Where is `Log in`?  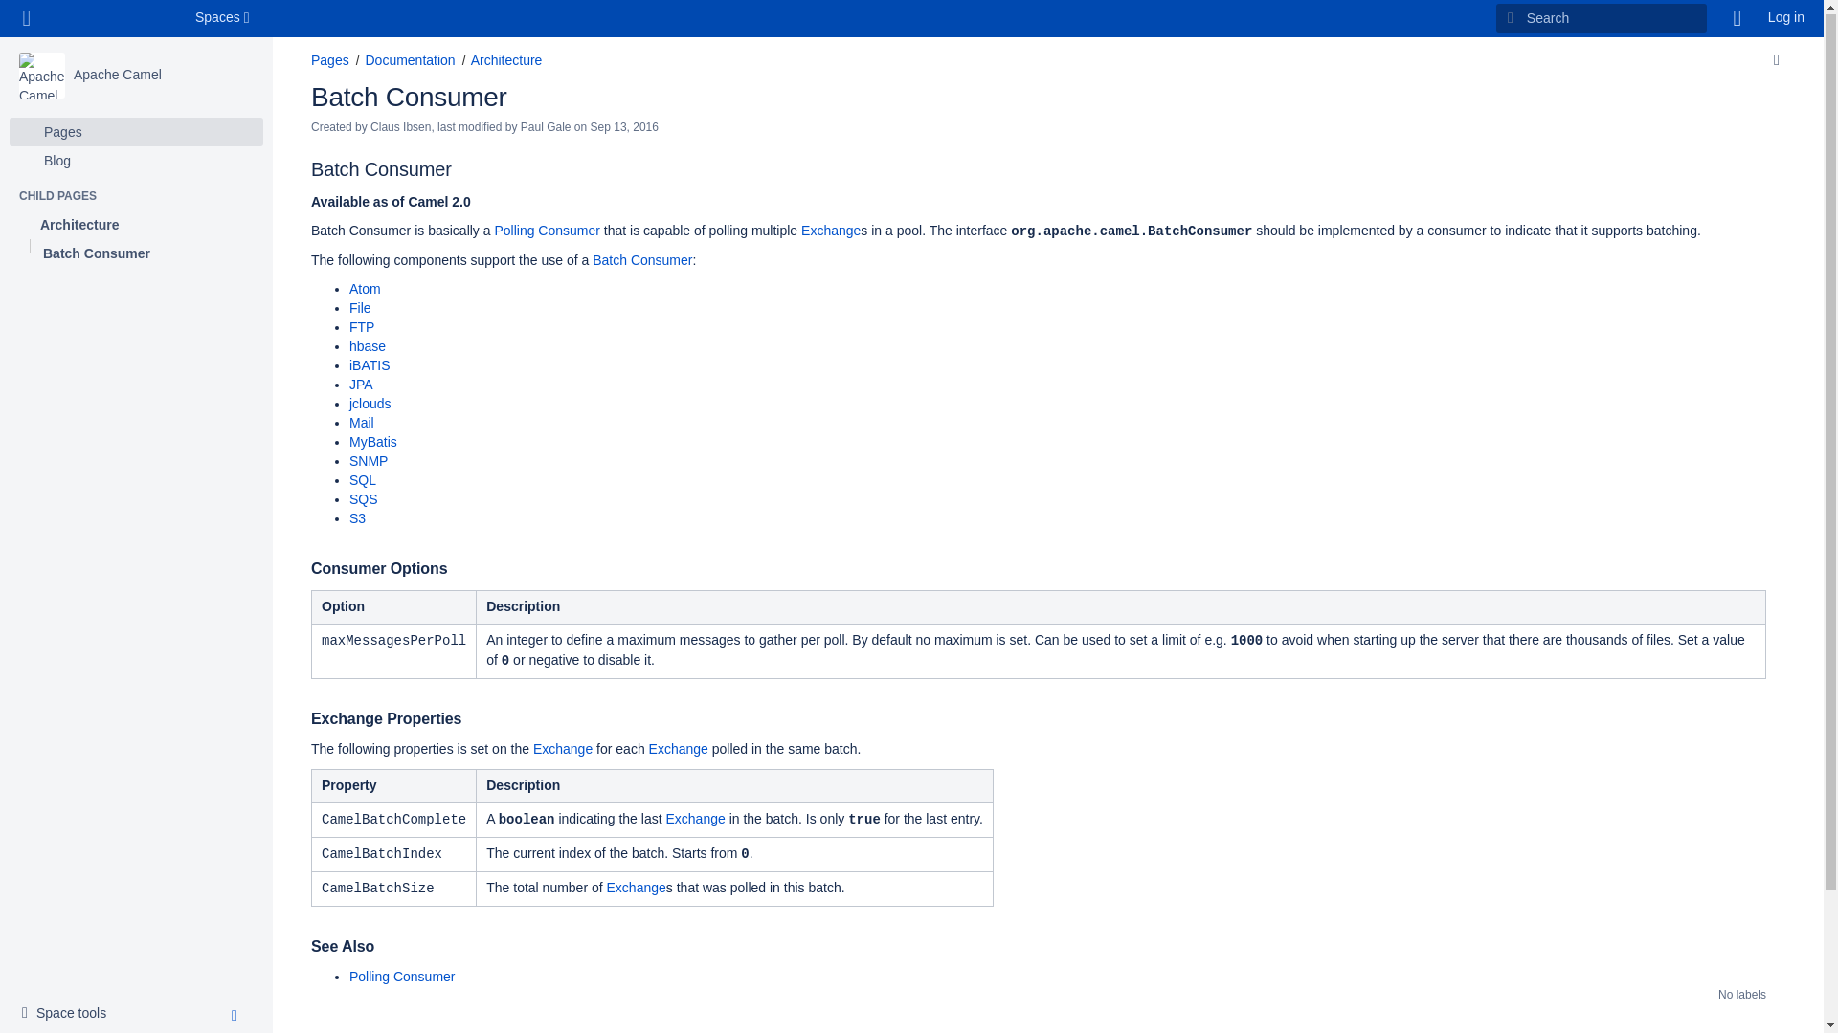
Log in is located at coordinates (1786, 18).